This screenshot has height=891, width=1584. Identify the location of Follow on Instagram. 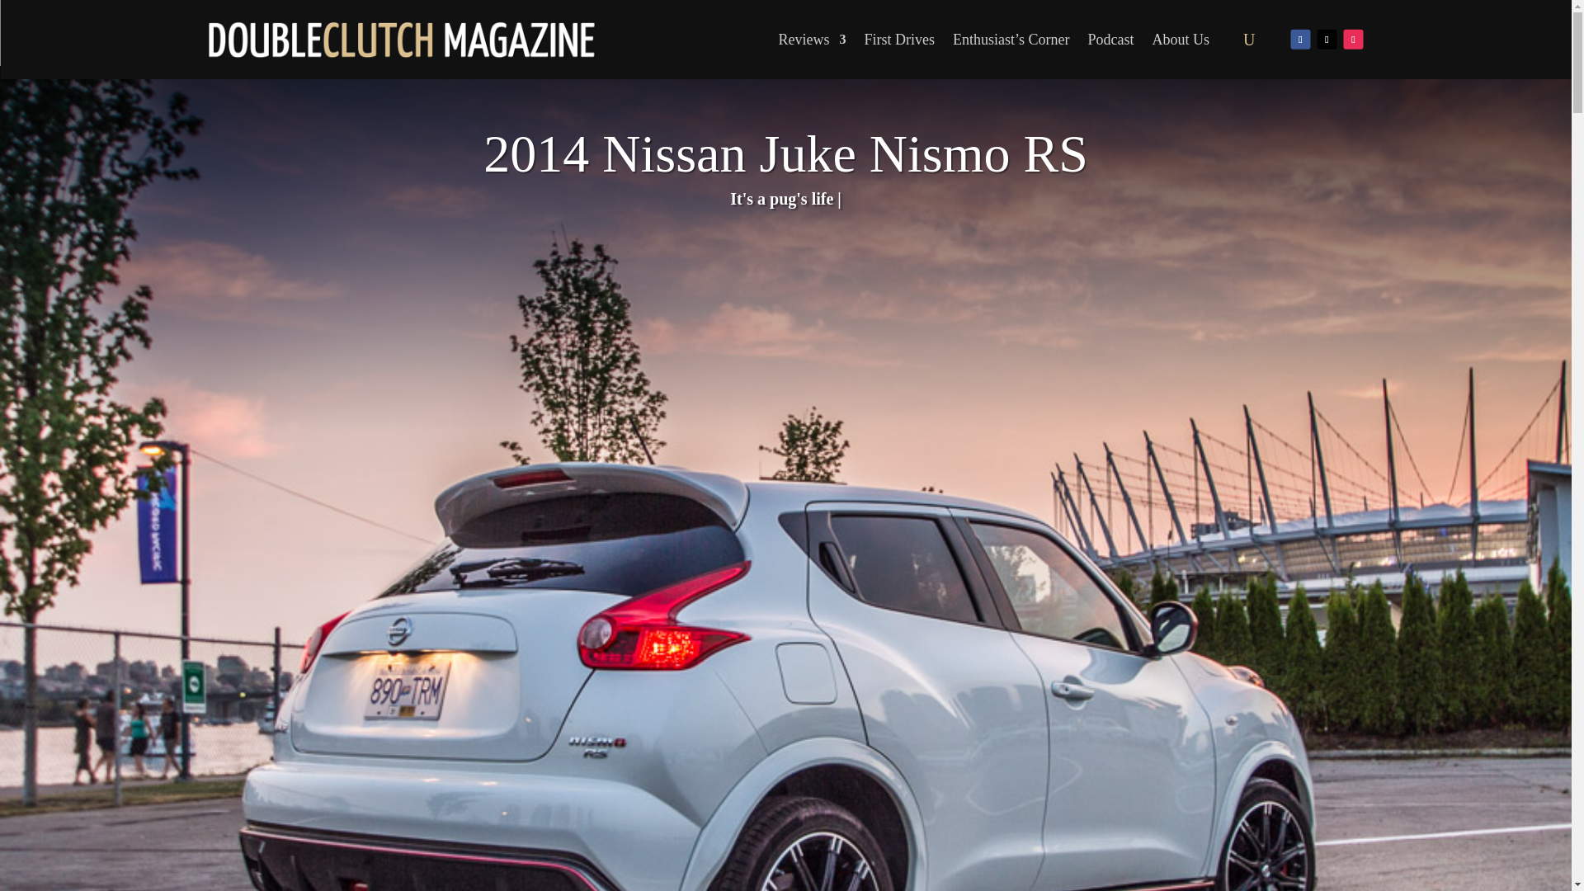
(1353, 38).